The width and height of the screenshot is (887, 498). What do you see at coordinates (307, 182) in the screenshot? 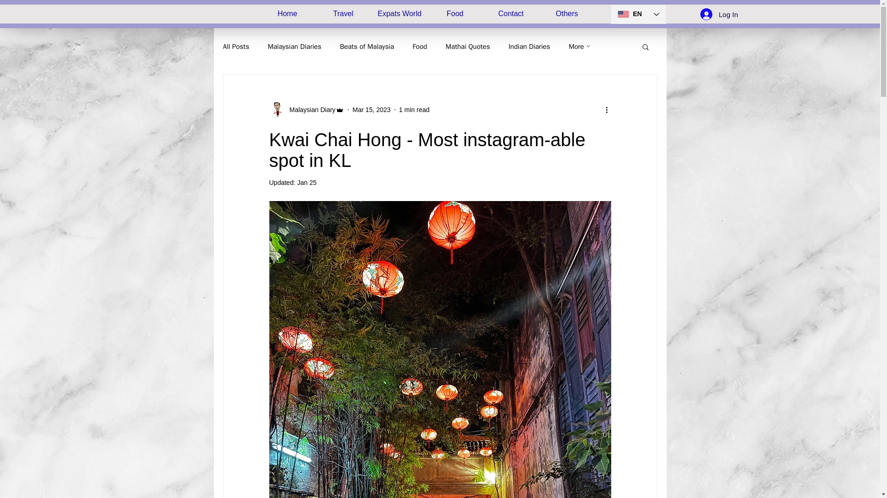
I see `Jan 25` at bounding box center [307, 182].